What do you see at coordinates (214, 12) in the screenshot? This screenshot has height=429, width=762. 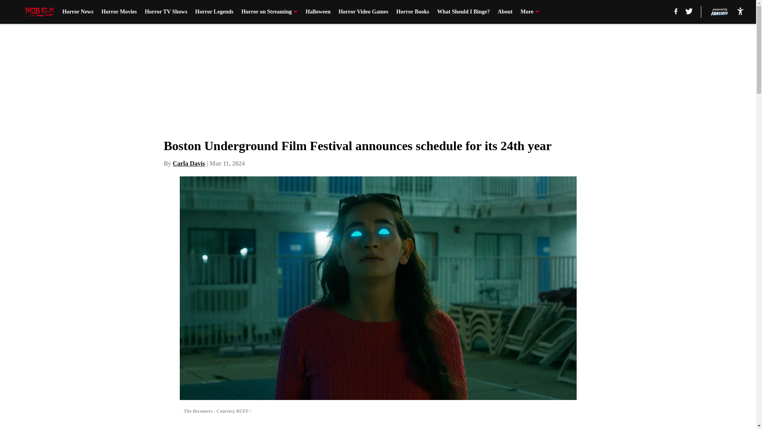 I see `Horror Legends` at bounding box center [214, 12].